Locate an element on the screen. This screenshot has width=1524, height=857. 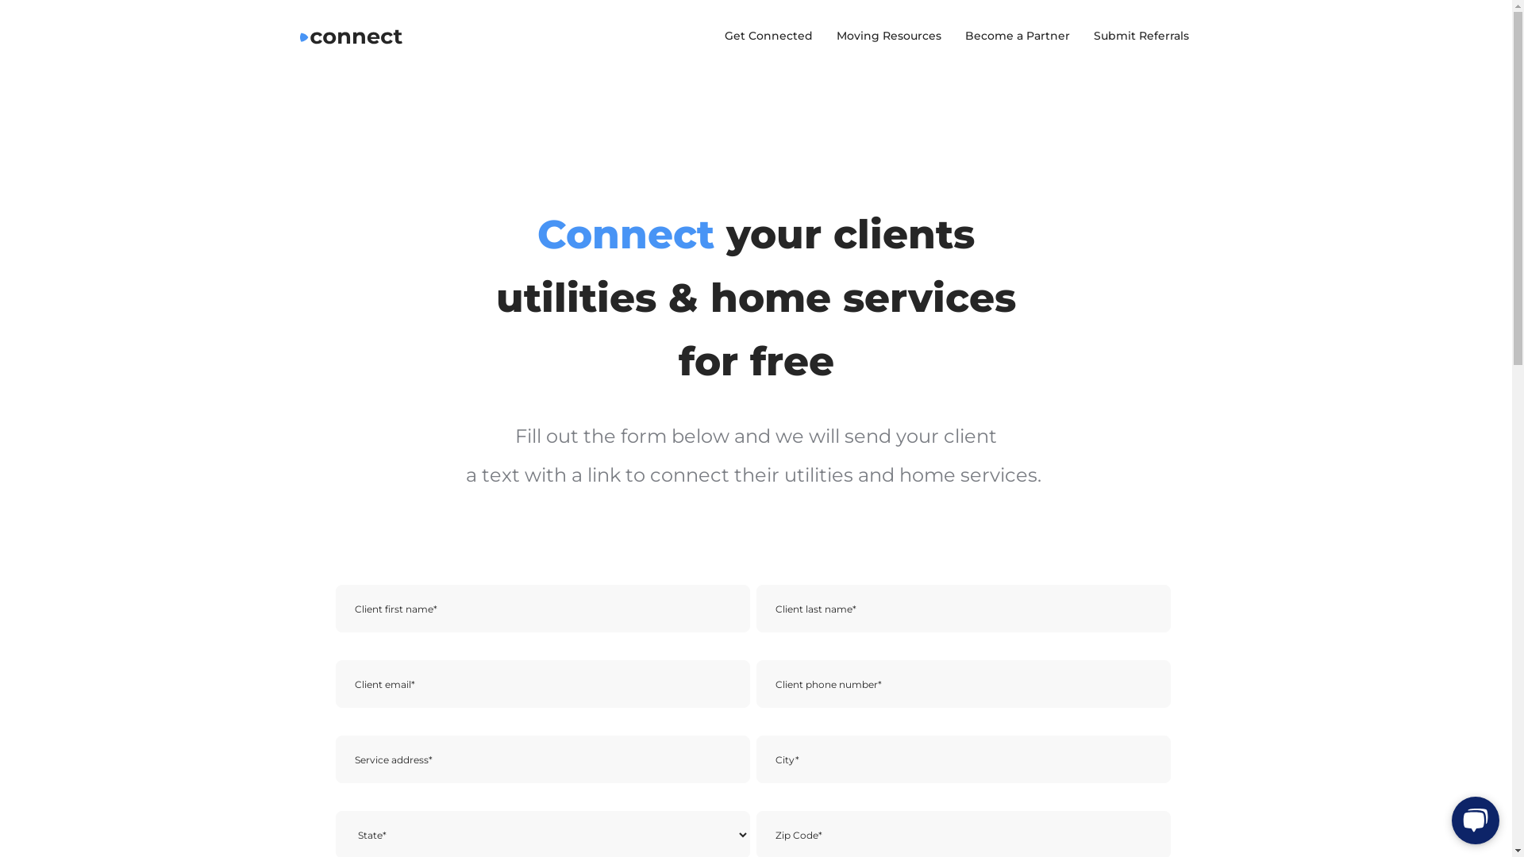
logo-connect is located at coordinates (352, 37).